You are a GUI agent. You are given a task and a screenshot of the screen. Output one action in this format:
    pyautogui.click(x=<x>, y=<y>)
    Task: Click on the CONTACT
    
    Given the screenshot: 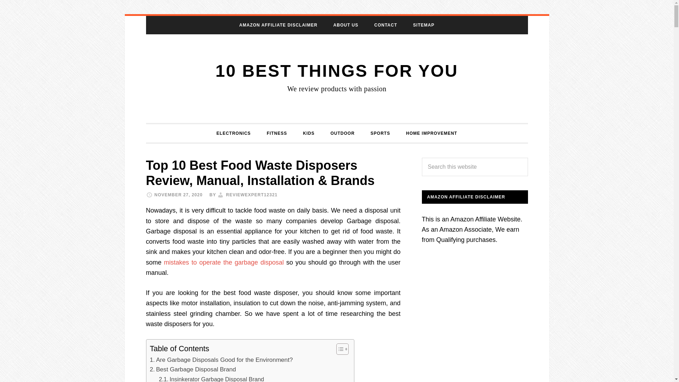 What is the action you would take?
    pyautogui.click(x=385, y=25)
    